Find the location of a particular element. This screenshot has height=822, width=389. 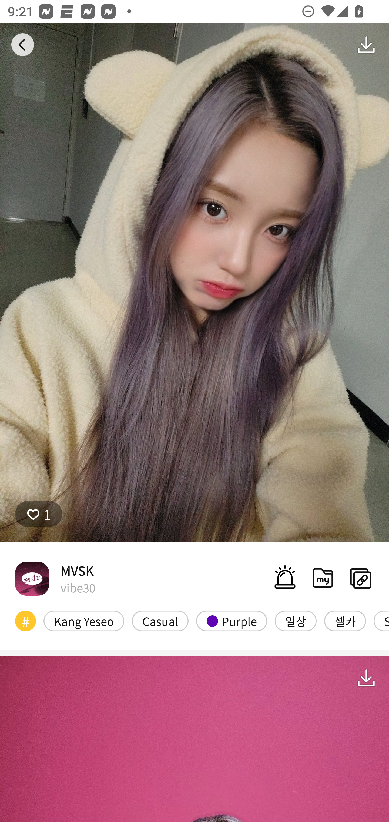

Casual is located at coordinates (160, 621).